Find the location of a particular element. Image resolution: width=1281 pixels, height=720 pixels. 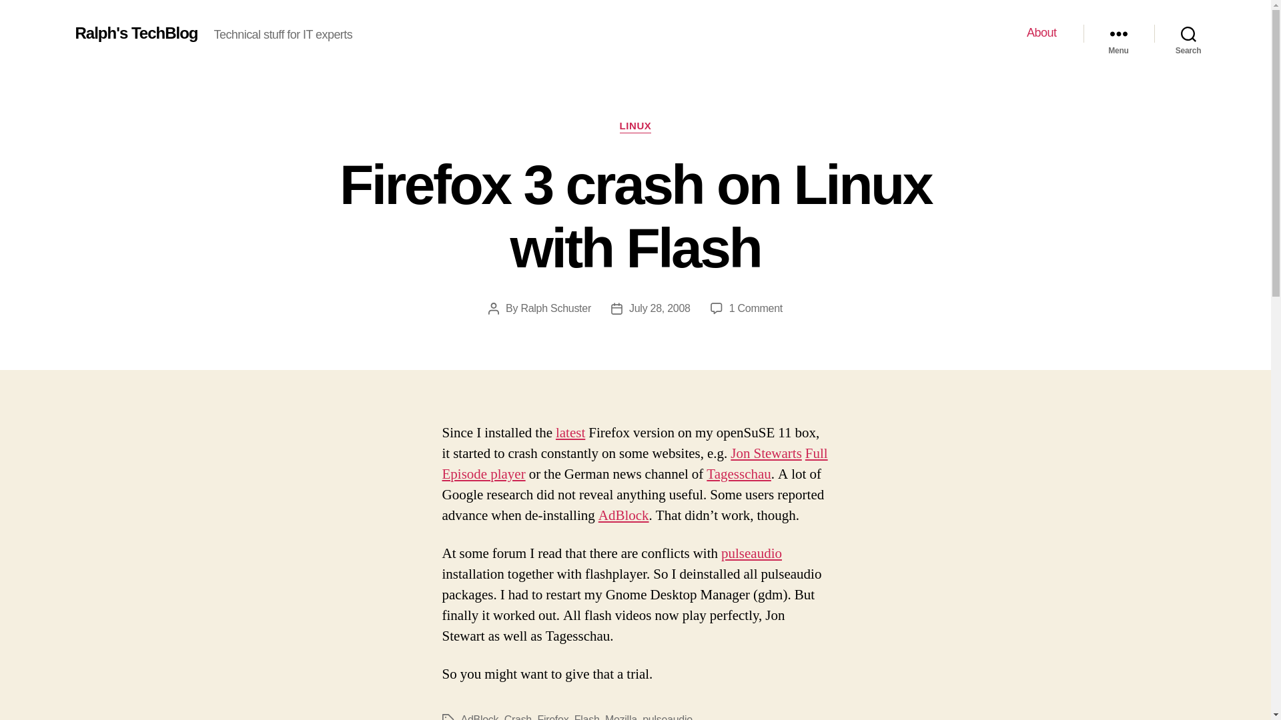

Flash is located at coordinates (586, 717).